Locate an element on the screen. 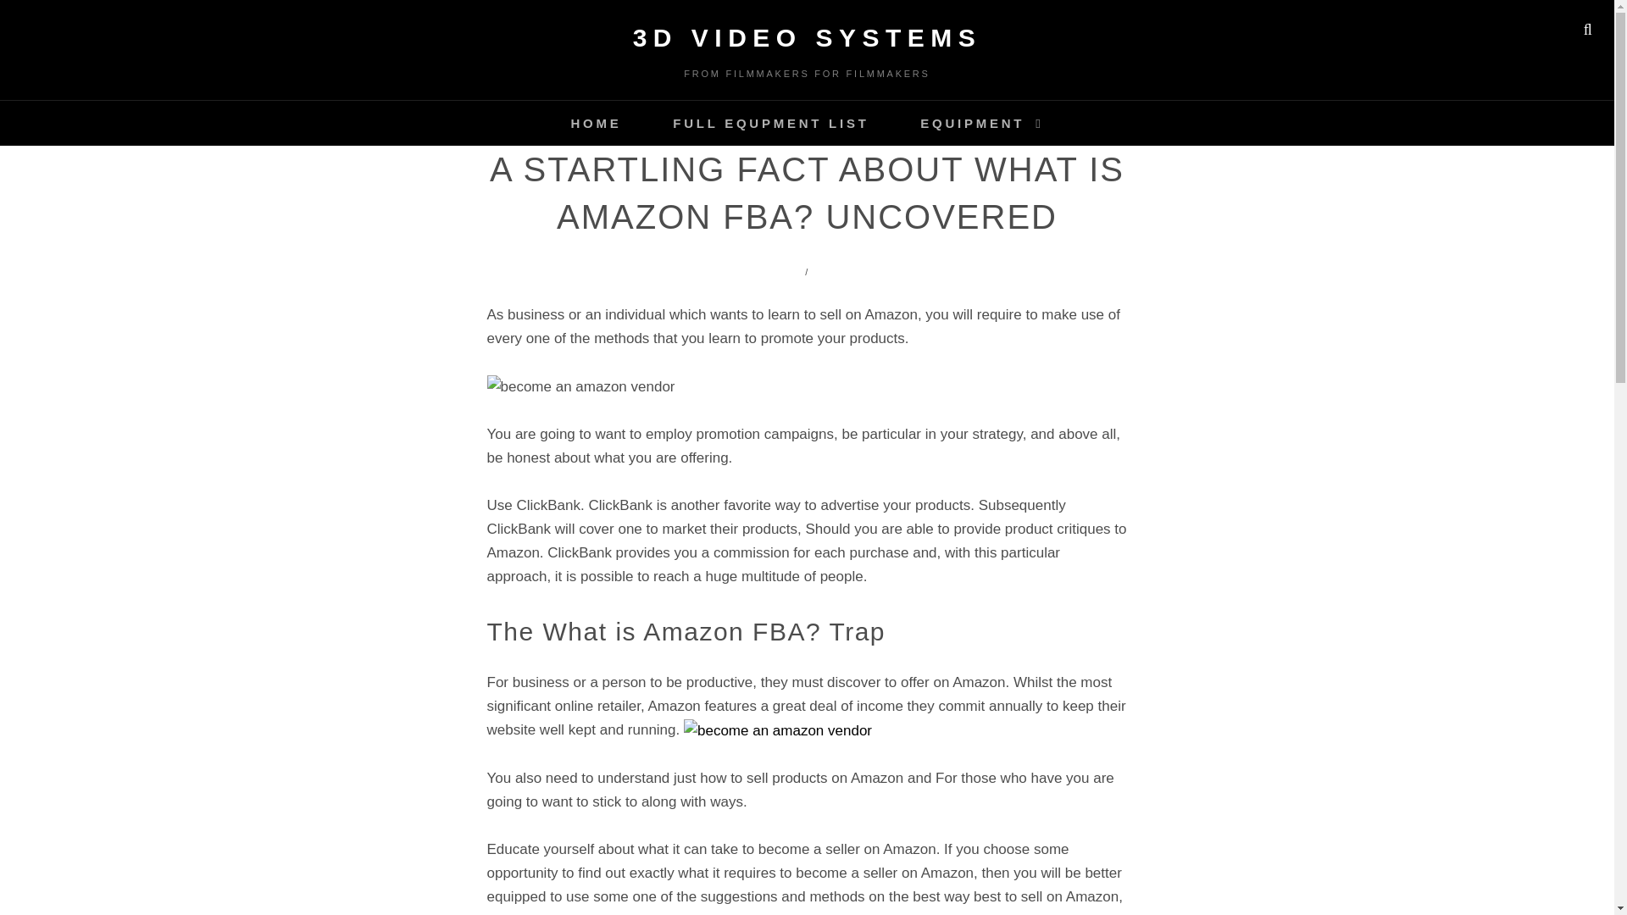 The width and height of the screenshot is (1627, 915). EQUIPMENT is located at coordinates (981, 122).